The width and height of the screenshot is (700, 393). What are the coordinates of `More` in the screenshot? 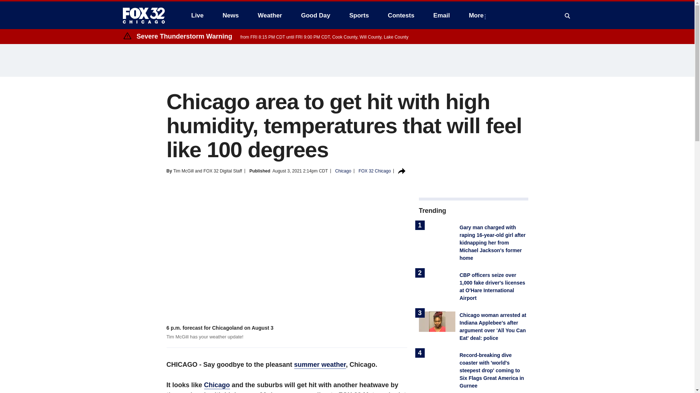 It's located at (478, 15).